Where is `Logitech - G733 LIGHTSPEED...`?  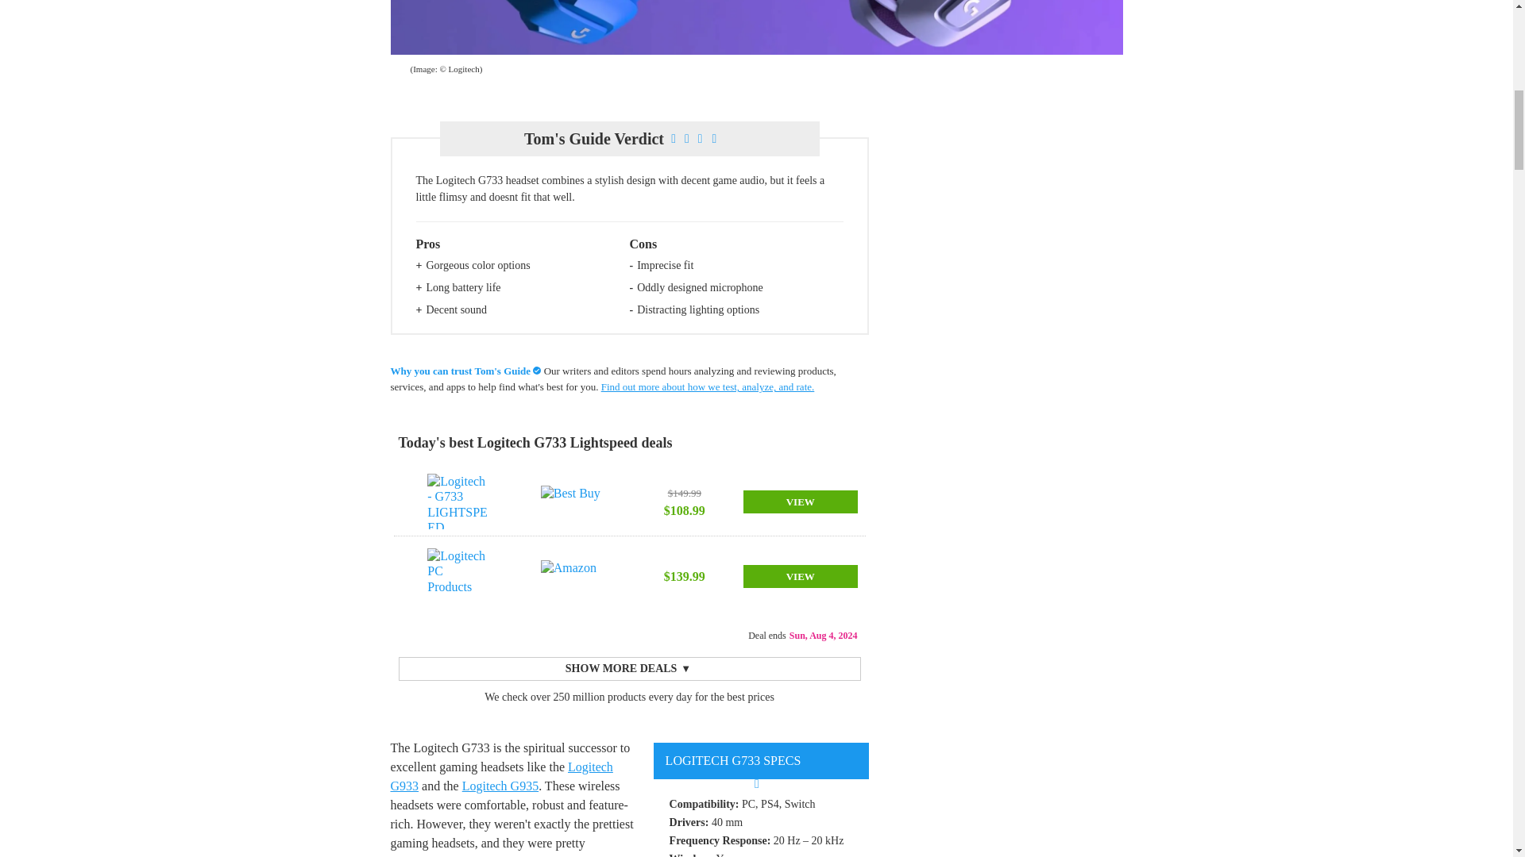
Logitech - G733 LIGHTSPEED... is located at coordinates (457, 502).